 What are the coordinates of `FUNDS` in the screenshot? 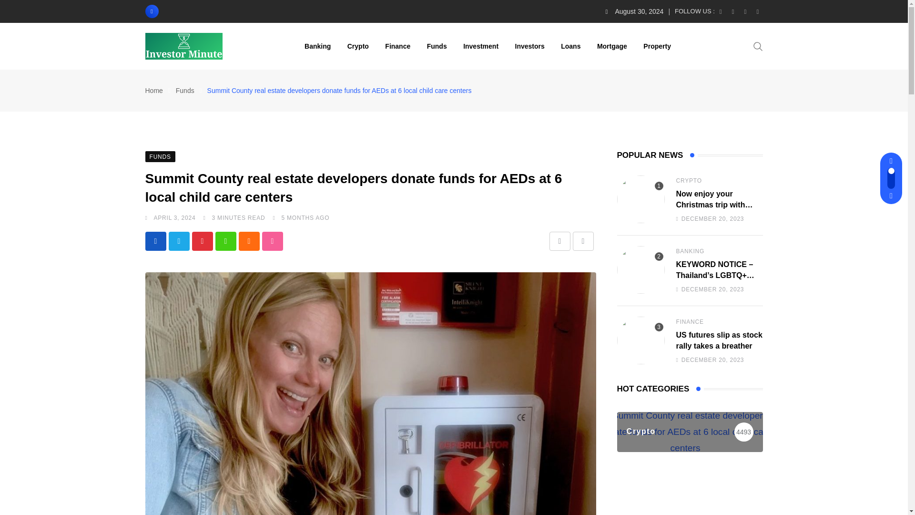 It's located at (159, 155).